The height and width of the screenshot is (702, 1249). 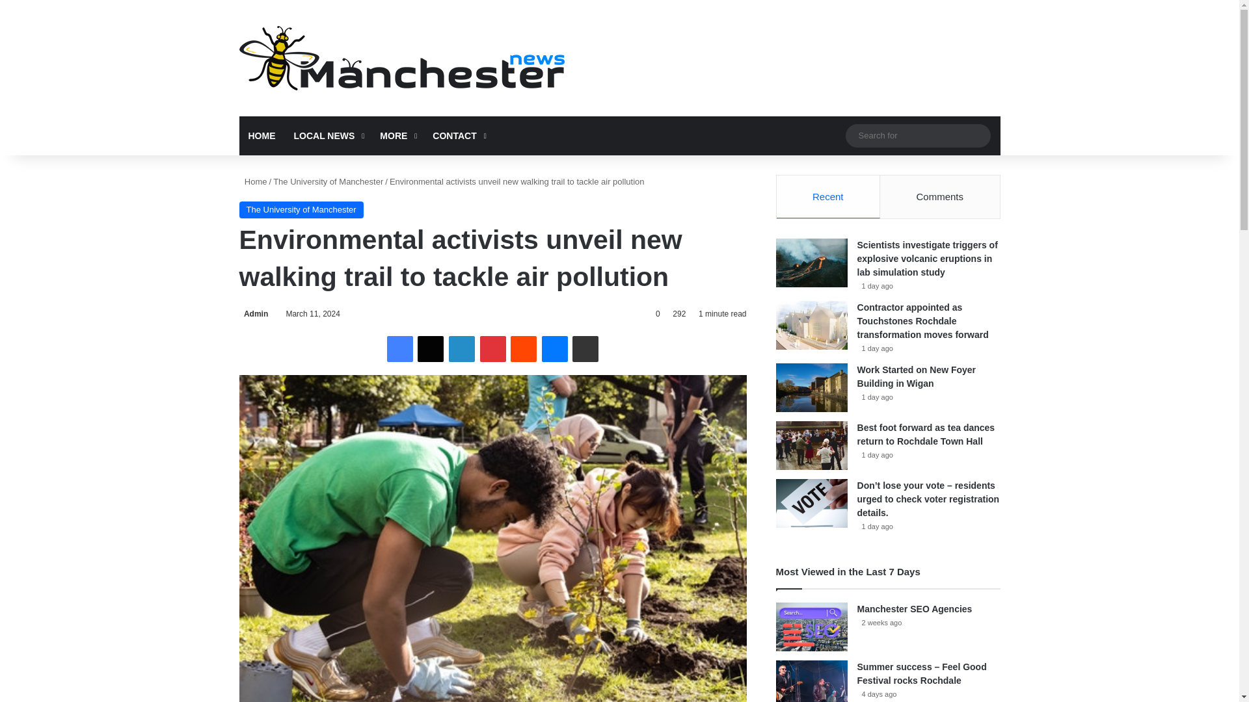 What do you see at coordinates (397, 135) in the screenshot?
I see `MORE` at bounding box center [397, 135].